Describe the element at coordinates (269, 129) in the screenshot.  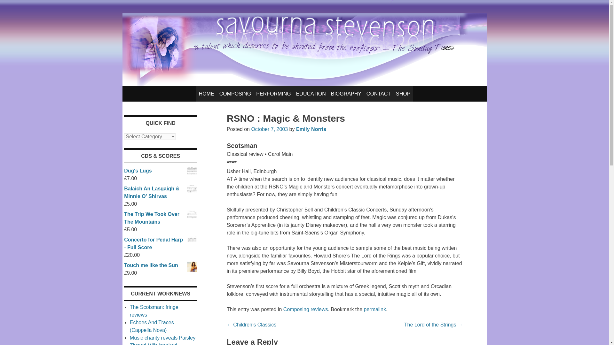
I see `12:00 am` at that location.